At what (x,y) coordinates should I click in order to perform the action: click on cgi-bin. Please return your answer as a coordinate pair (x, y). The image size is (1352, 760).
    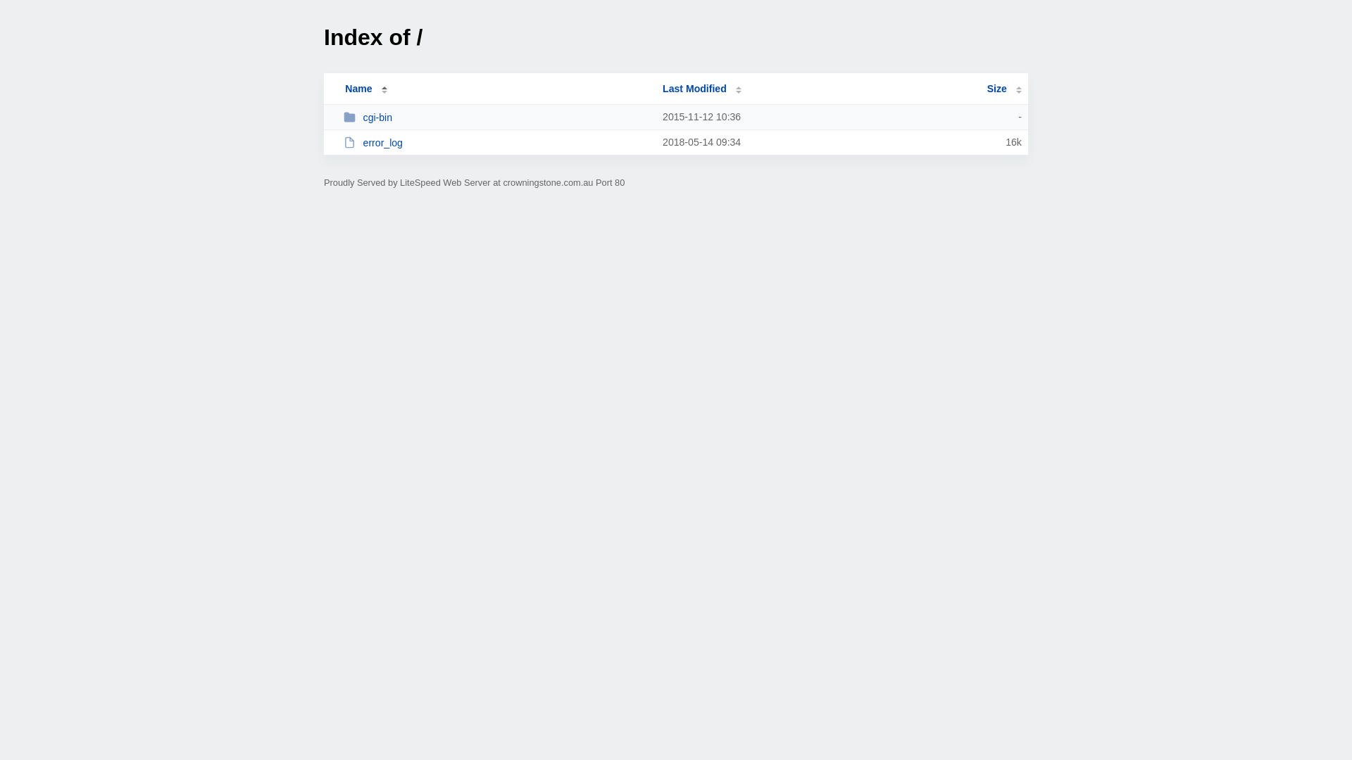
    Looking at the image, I should click on (497, 117).